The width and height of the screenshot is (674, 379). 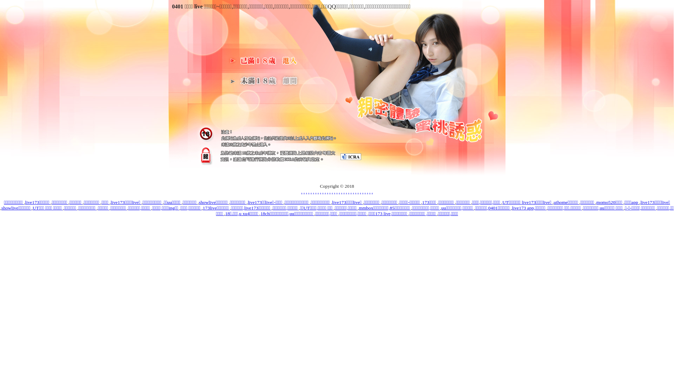 What do you see at coordinates (356, 192) in the screenshot?
I see `.` at bounding box center [356, 192].